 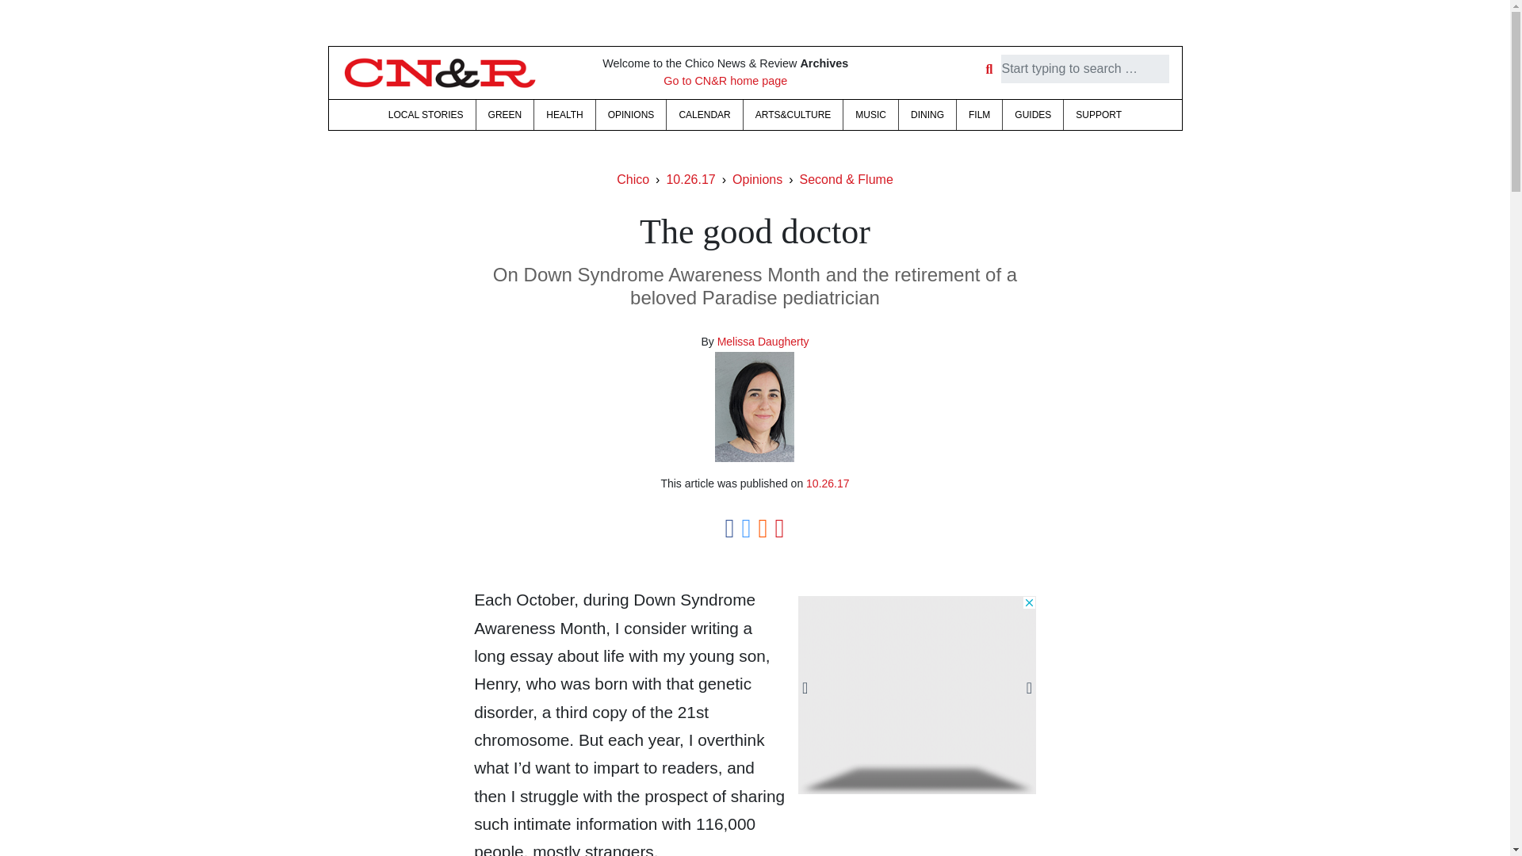 What do you see at coordinates (870, 115) in the screenshot?
I see `MUSIC` at bounding box center [870, 115].